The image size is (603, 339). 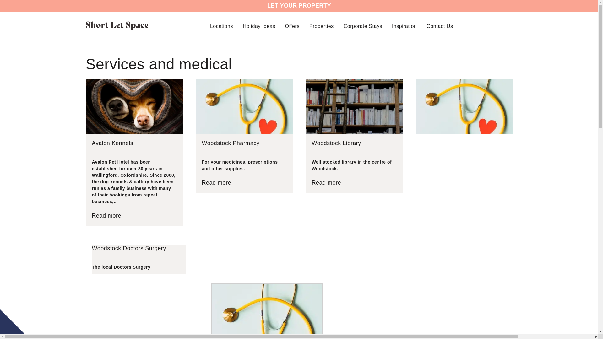 I want to click on Short Let Space, so click(x=117, y=26).